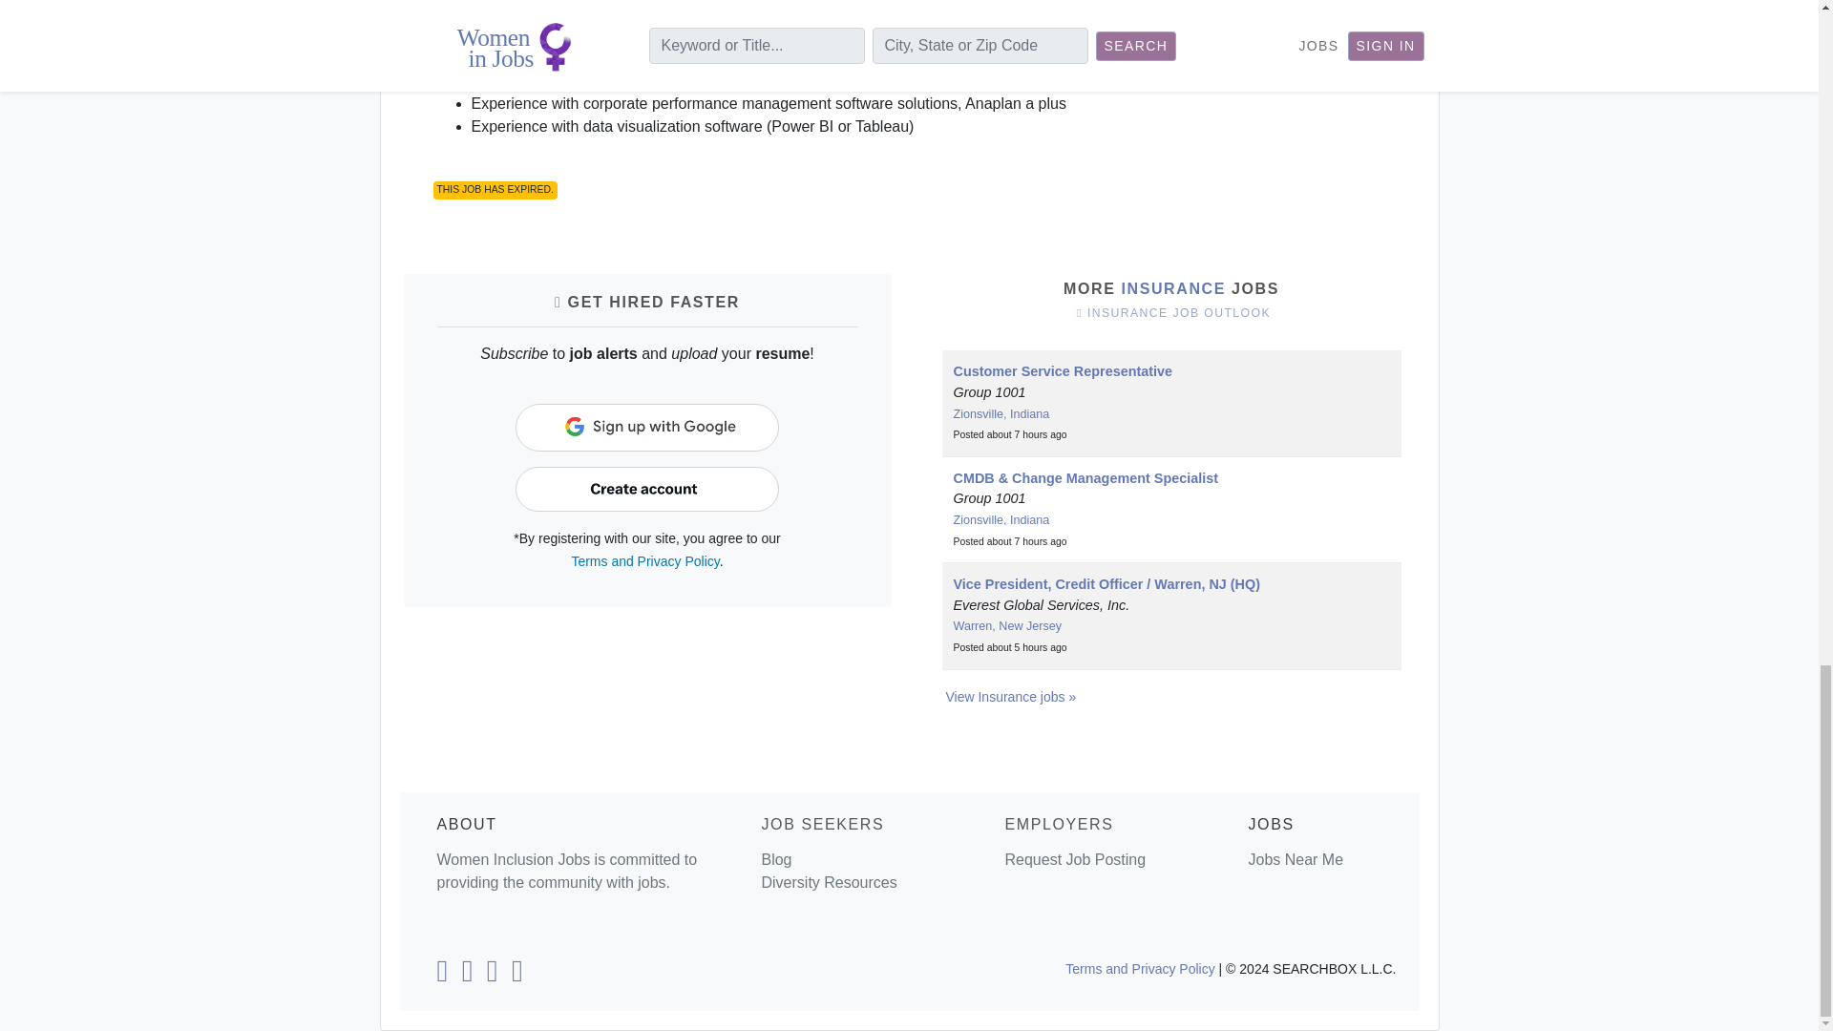  Describe the element at coordinates (775, 859) in the screenshot. I see `Blog` at that location.